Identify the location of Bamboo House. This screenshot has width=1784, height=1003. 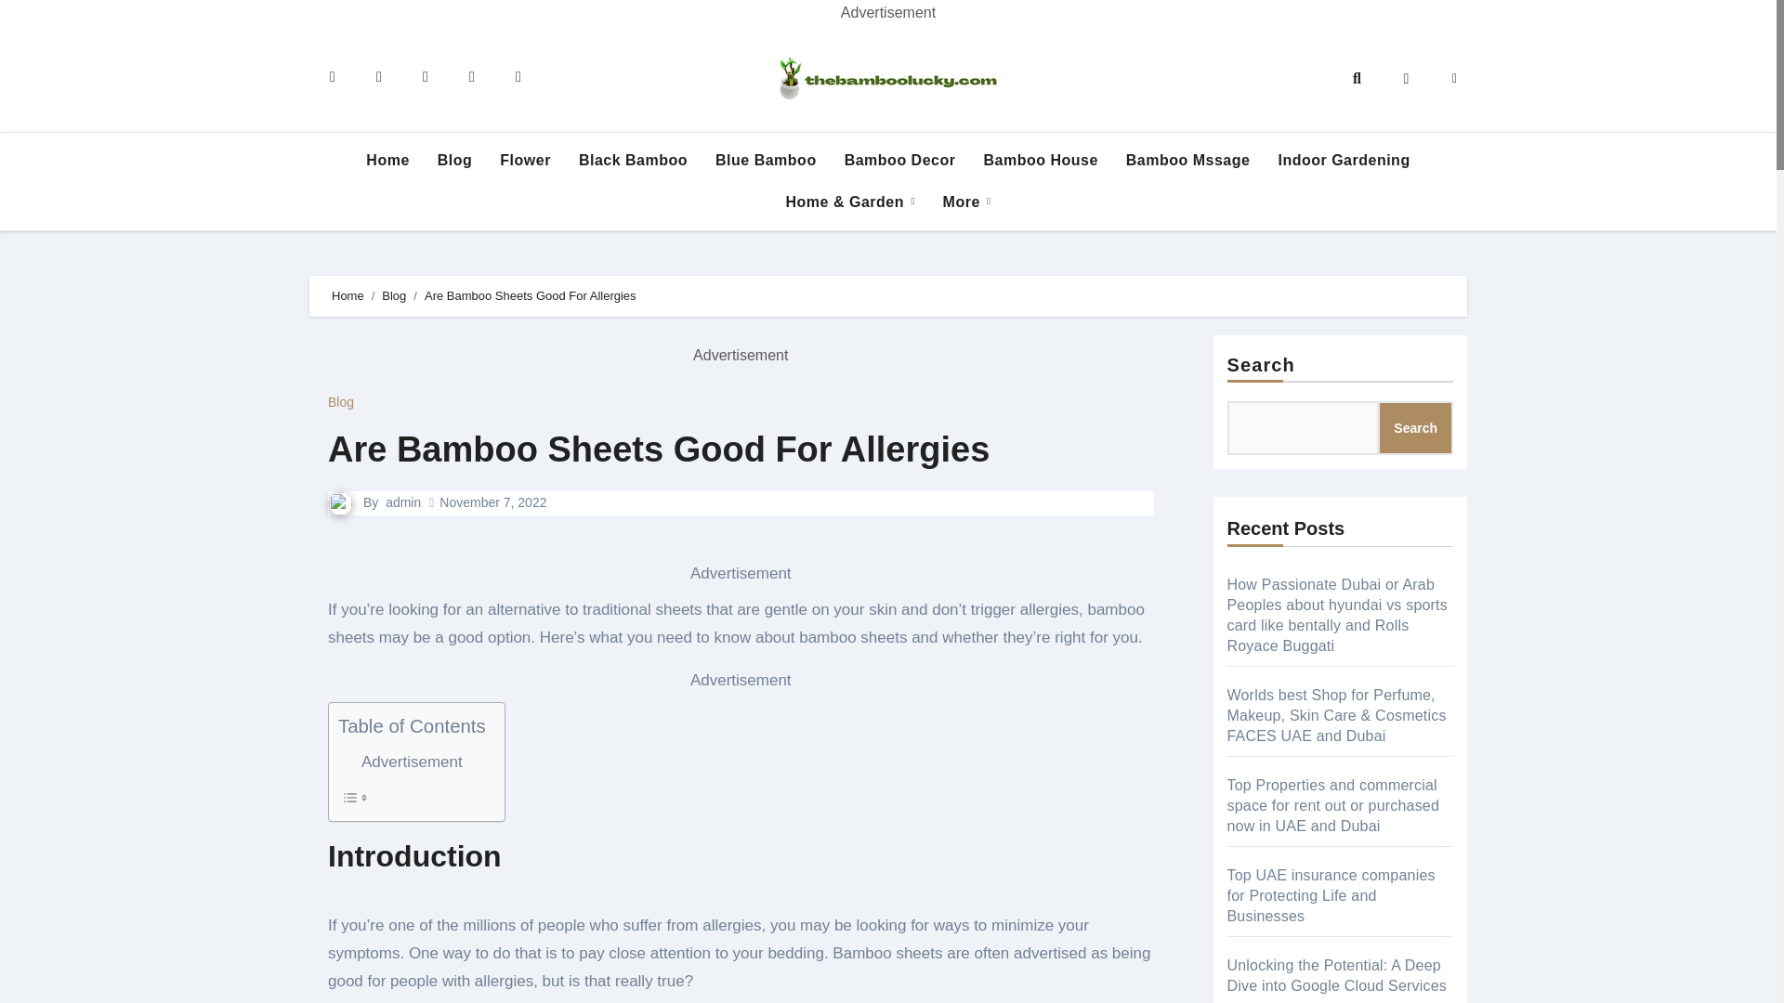
(1040, 161).